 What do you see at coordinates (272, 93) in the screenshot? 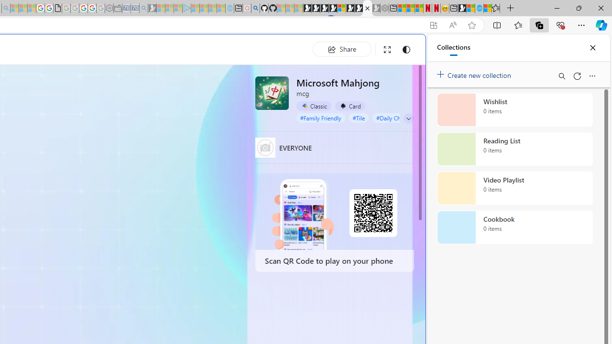
I see `Microsoft Mahjong` at bounding box center [272, 93].